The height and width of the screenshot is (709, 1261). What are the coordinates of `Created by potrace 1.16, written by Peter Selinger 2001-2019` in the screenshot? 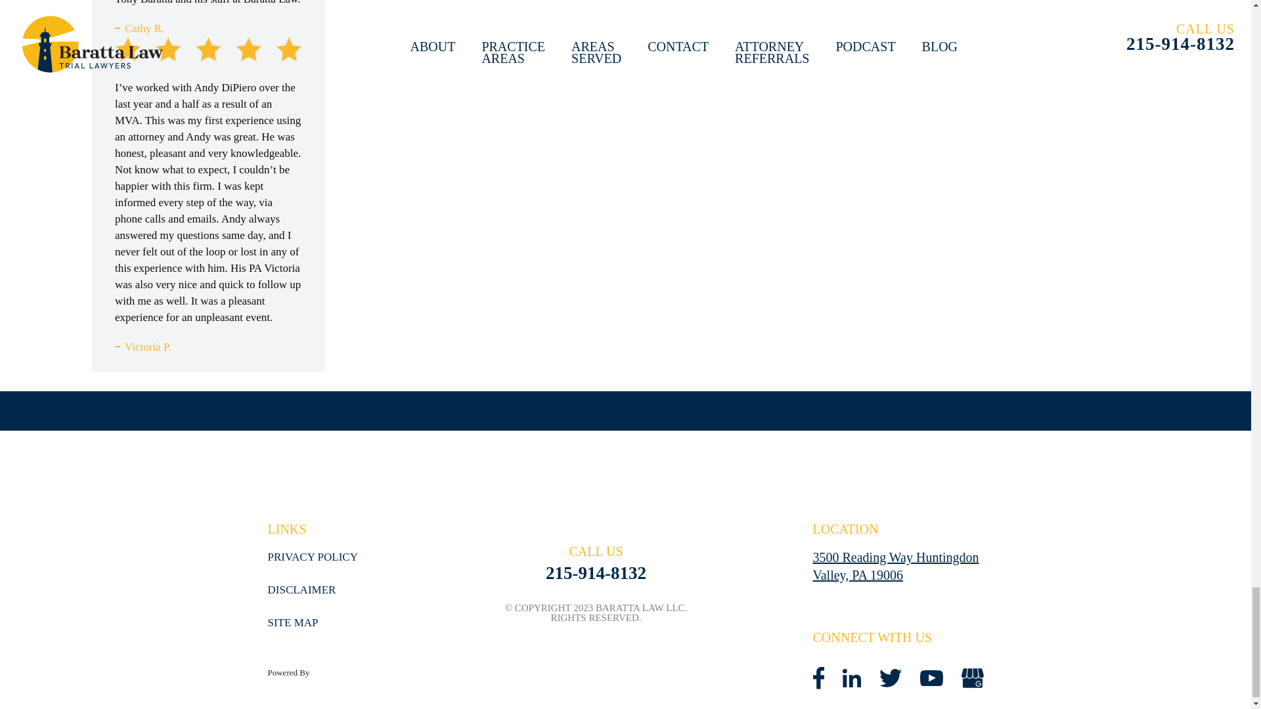 It's located at (972, 677).